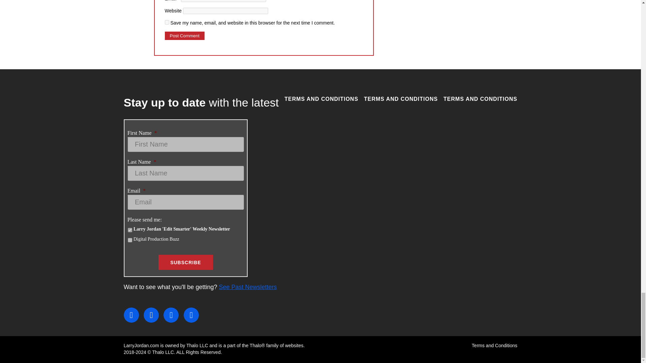  What do you see at coordinates (130, 230) in the screenshot?
I see `Larry Jordan 'Edit Smarter' Weekly Newsletter` at bounding box center [130, 230].